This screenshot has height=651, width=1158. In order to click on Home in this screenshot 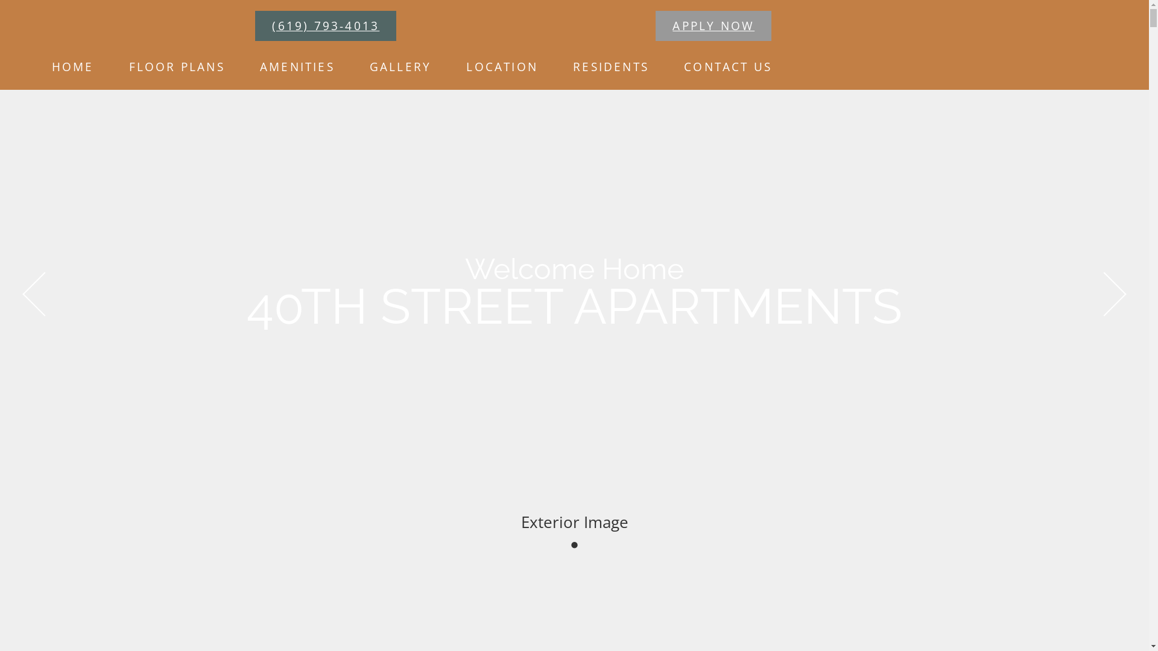, I will do `click(10, 13)`.